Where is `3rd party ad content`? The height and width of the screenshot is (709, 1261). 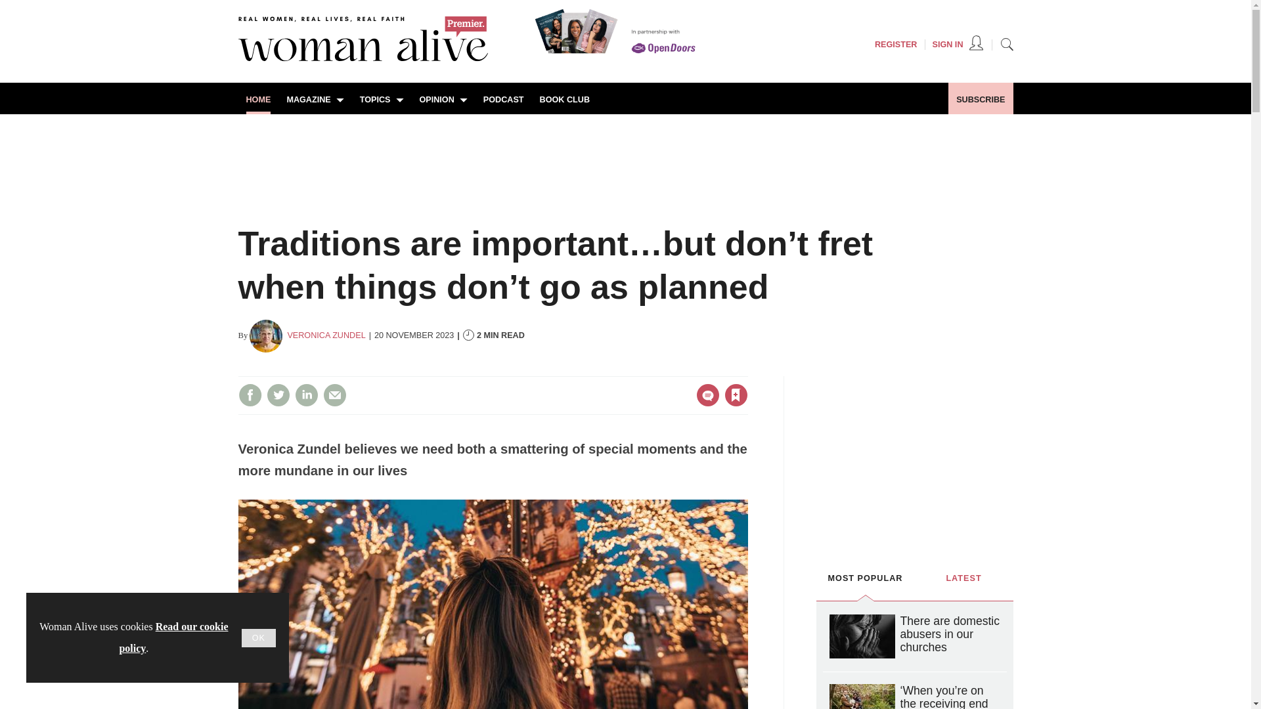 3rd party ad content is located at coordinates (625, 159).